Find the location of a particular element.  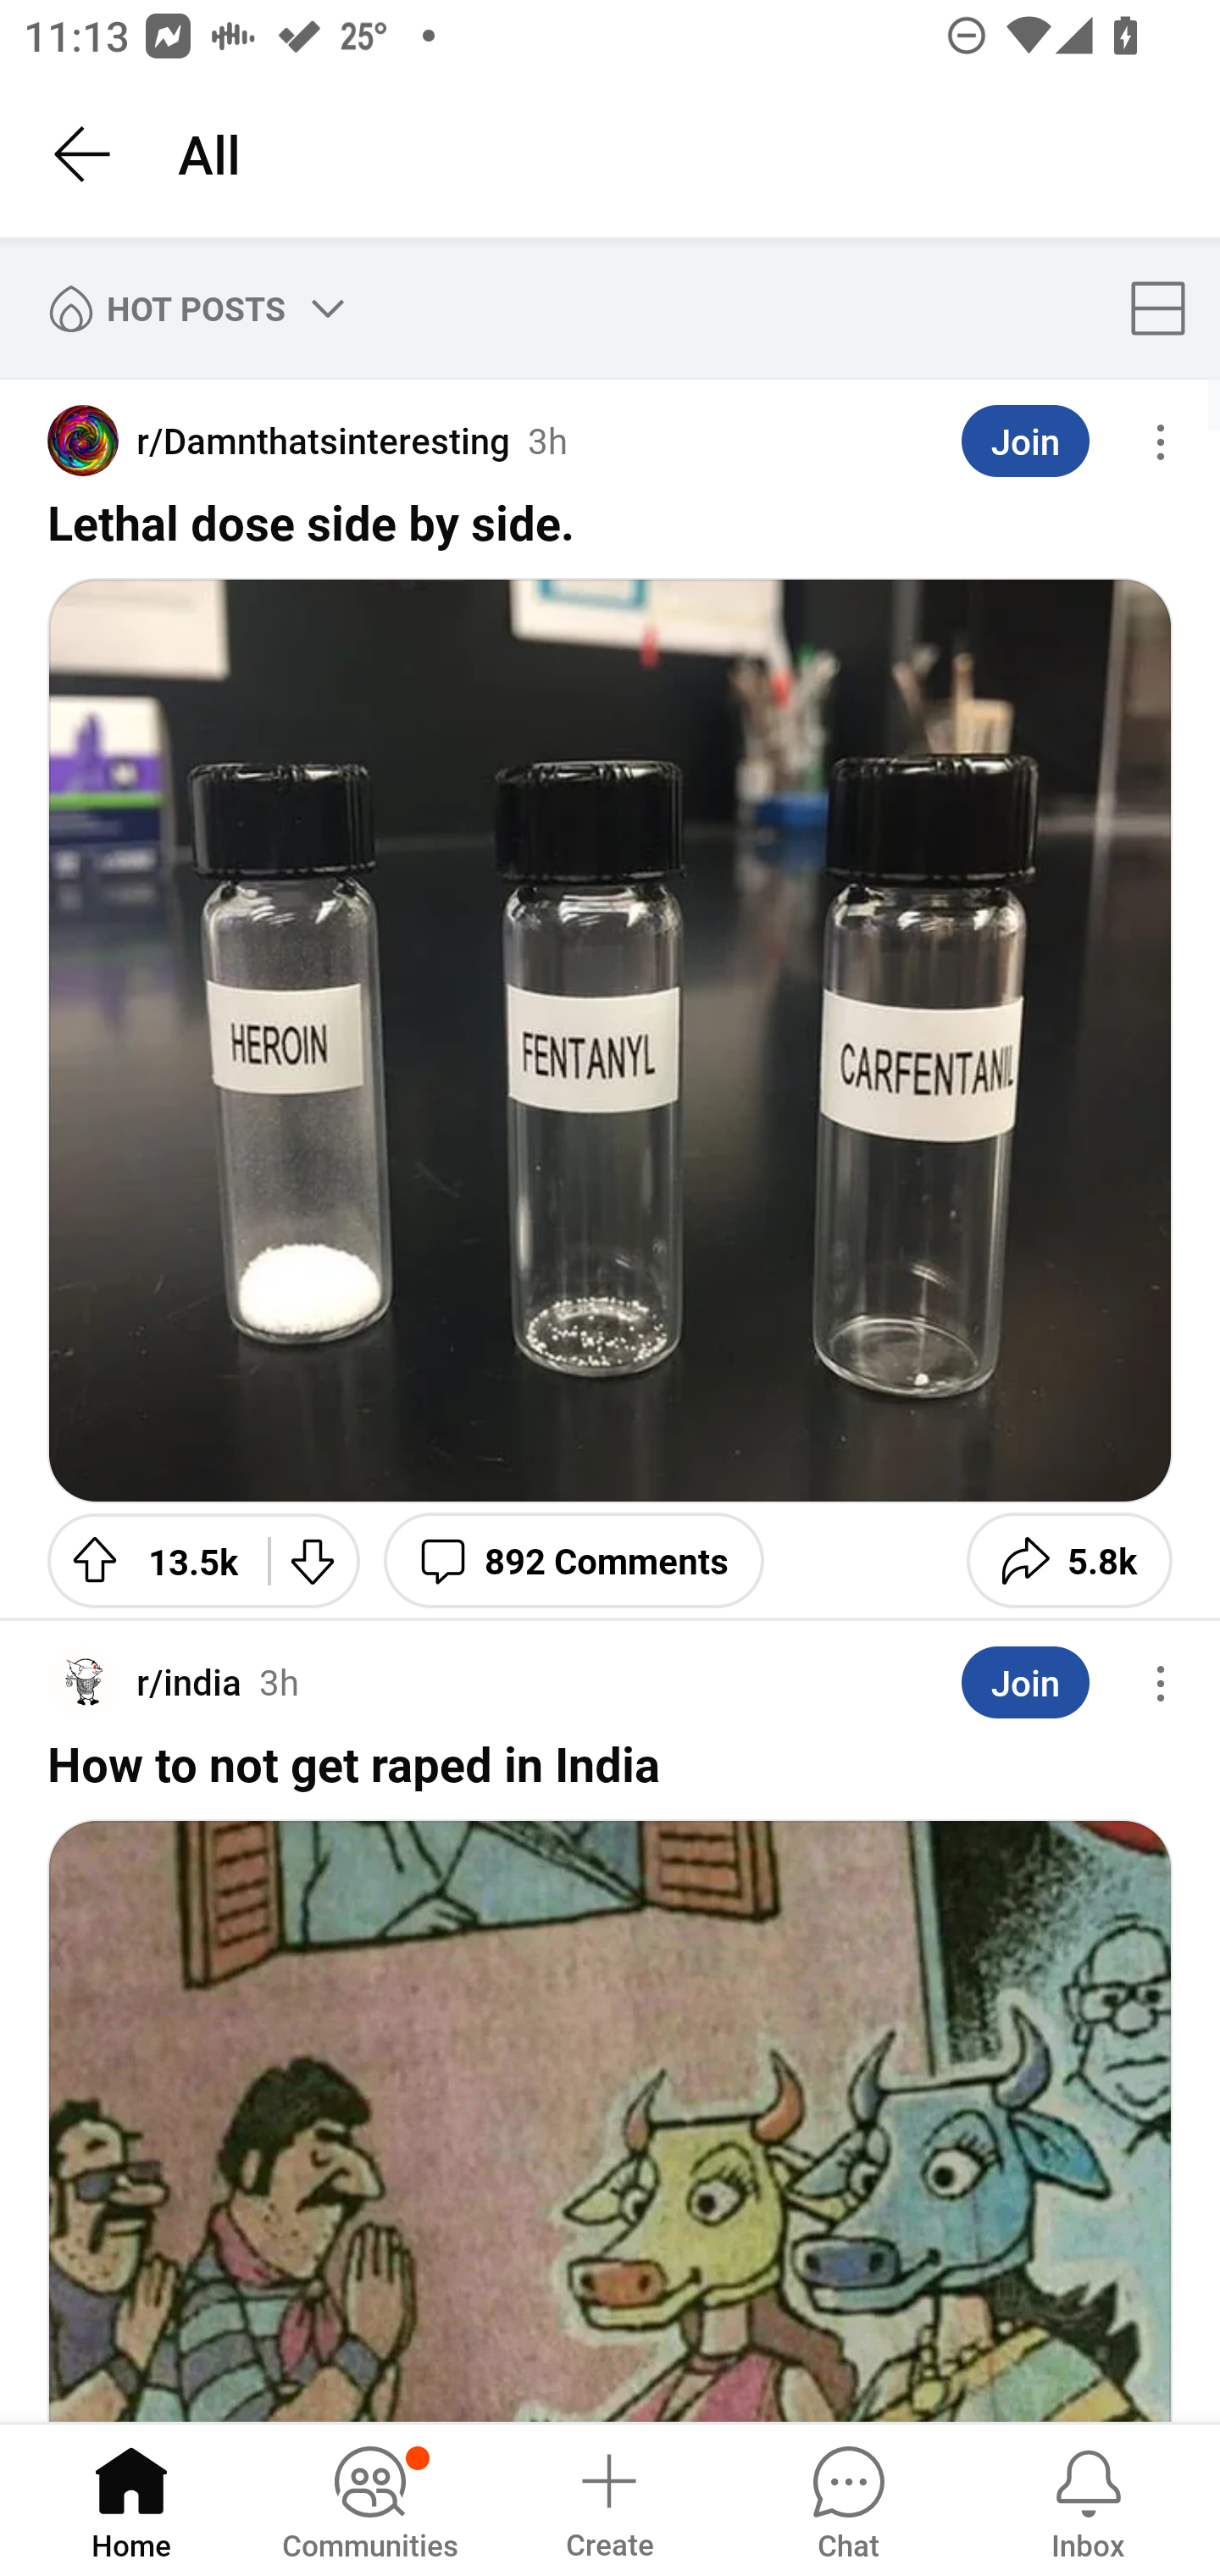

HOT POSTS Sort by Hot posts is located at coordinates (190, 307).